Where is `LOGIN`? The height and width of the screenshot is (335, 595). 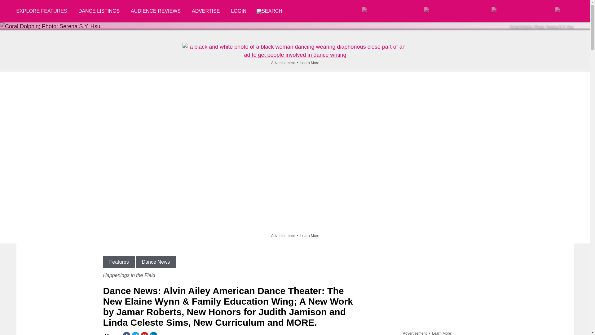 LOGIN is located at coordinates (239, 11).